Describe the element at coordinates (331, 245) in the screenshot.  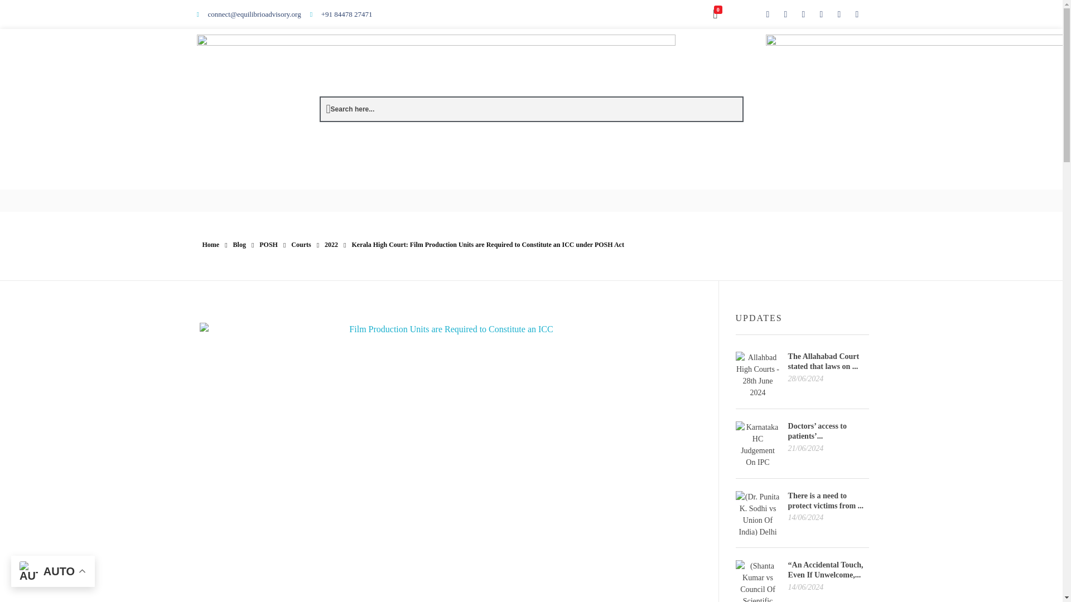
I see `2022` at that location.